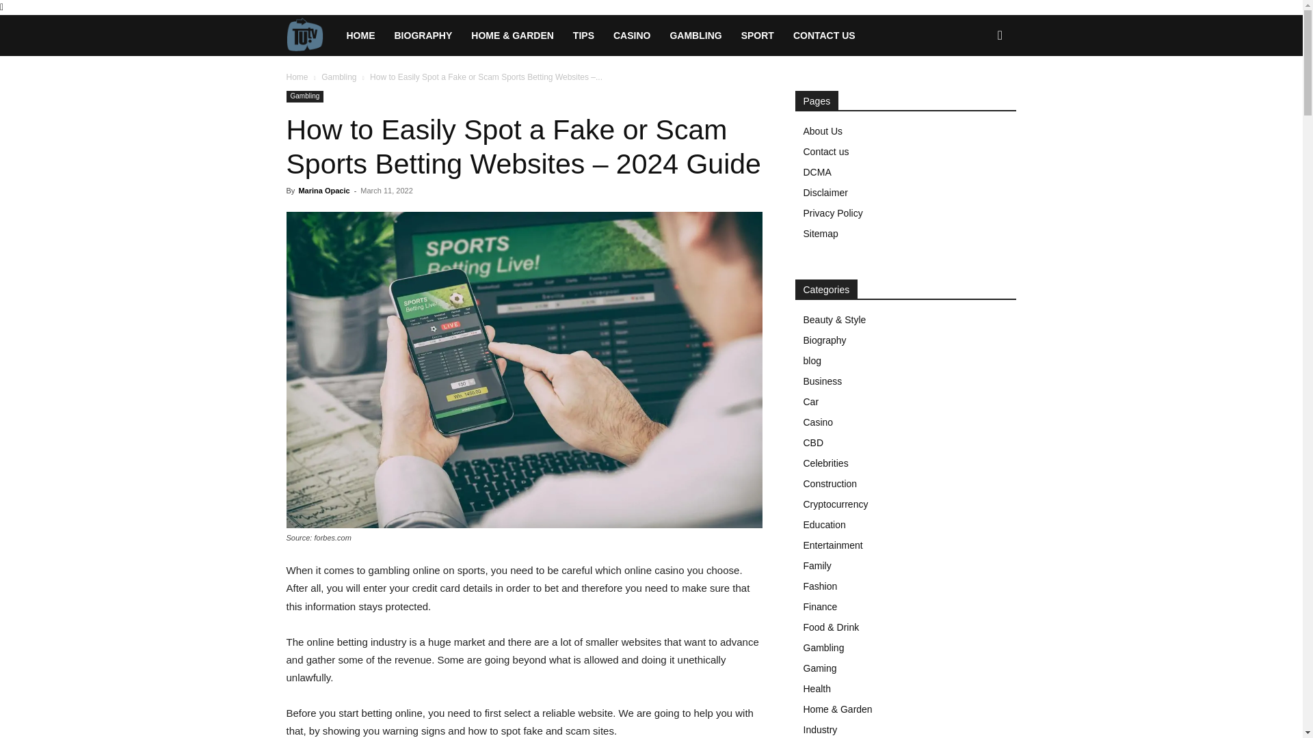 This screenshot has height=738, width=1313. What do you see at coordinates (978, 94) in the screenshot?
I see `Search` at bounding box center [978, 94].